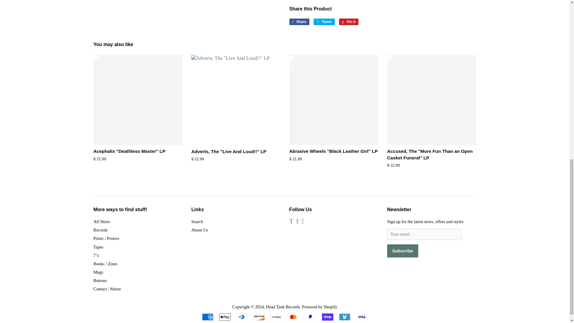  Describe the element at coordinates (293, 317) in the screenshot. I see `Subscribe` at that location.